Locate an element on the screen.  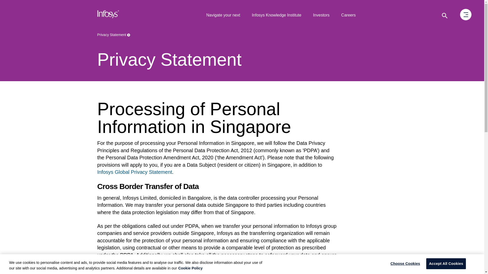
Investor Relations is located at coordinates (321, 15).